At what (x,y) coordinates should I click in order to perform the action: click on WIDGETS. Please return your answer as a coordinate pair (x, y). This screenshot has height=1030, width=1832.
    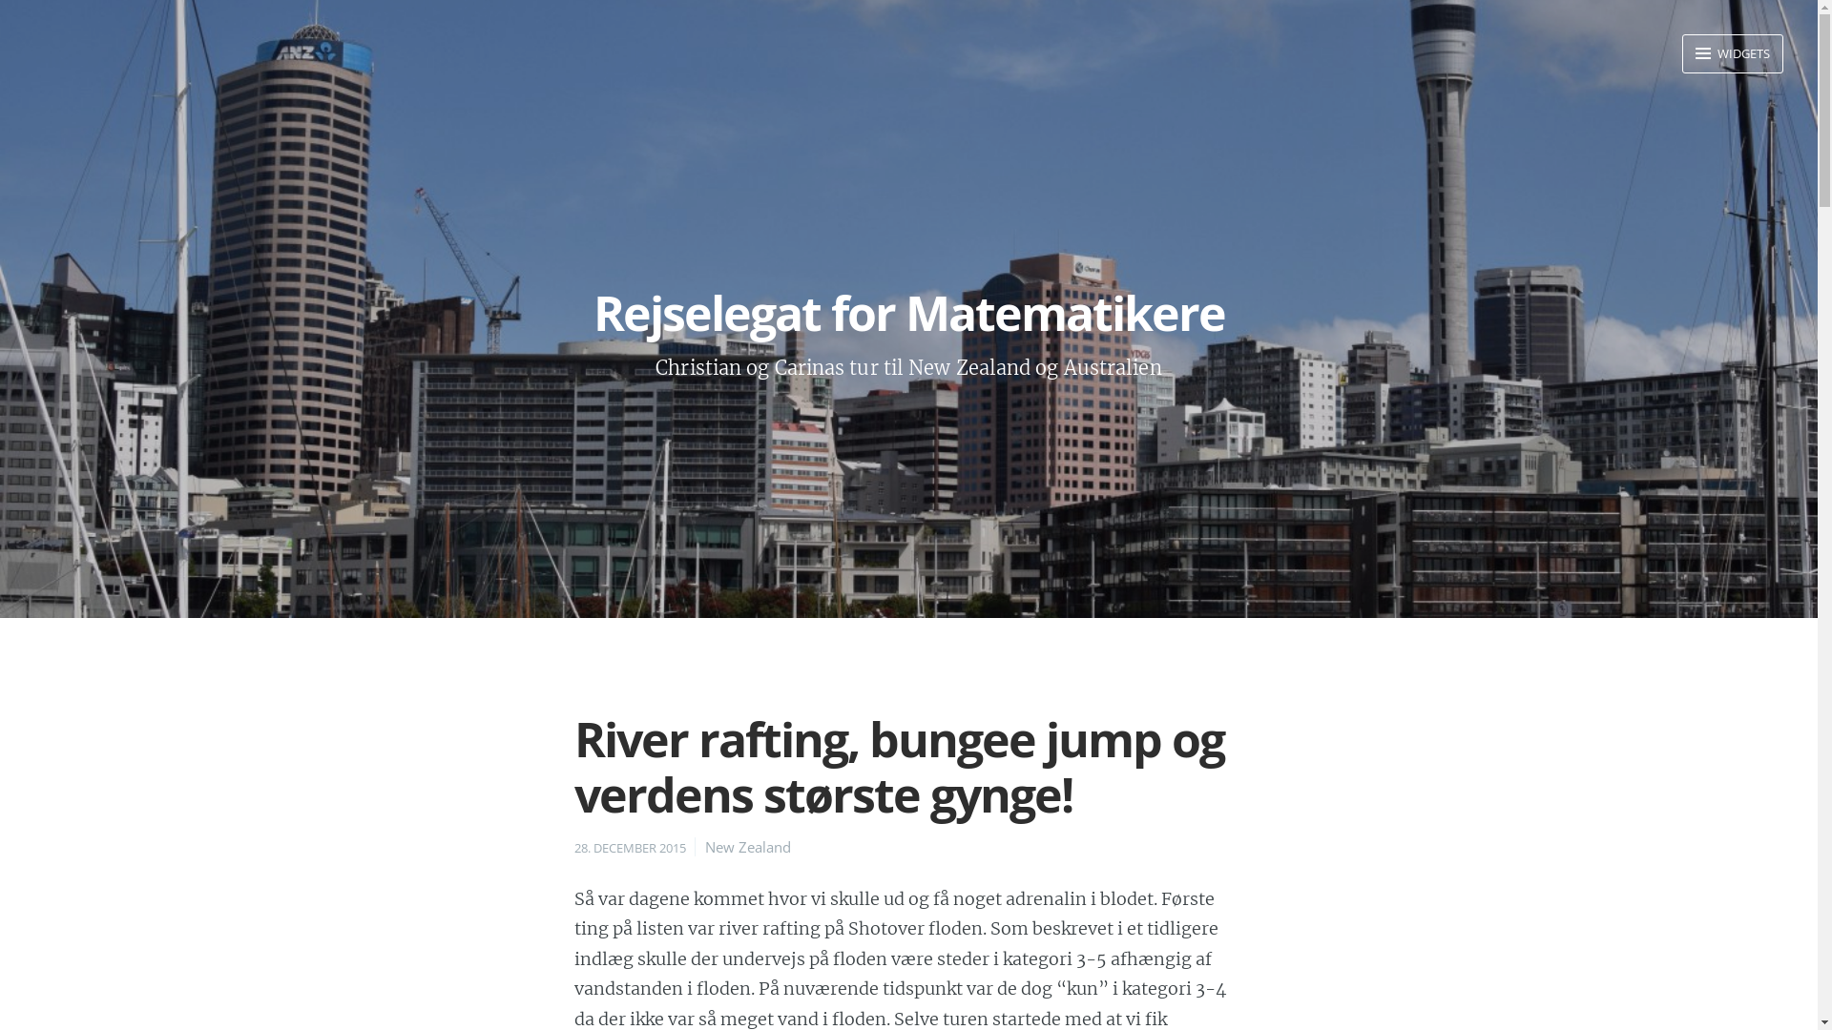
    Looking at the image, I should click on (1733, 53).